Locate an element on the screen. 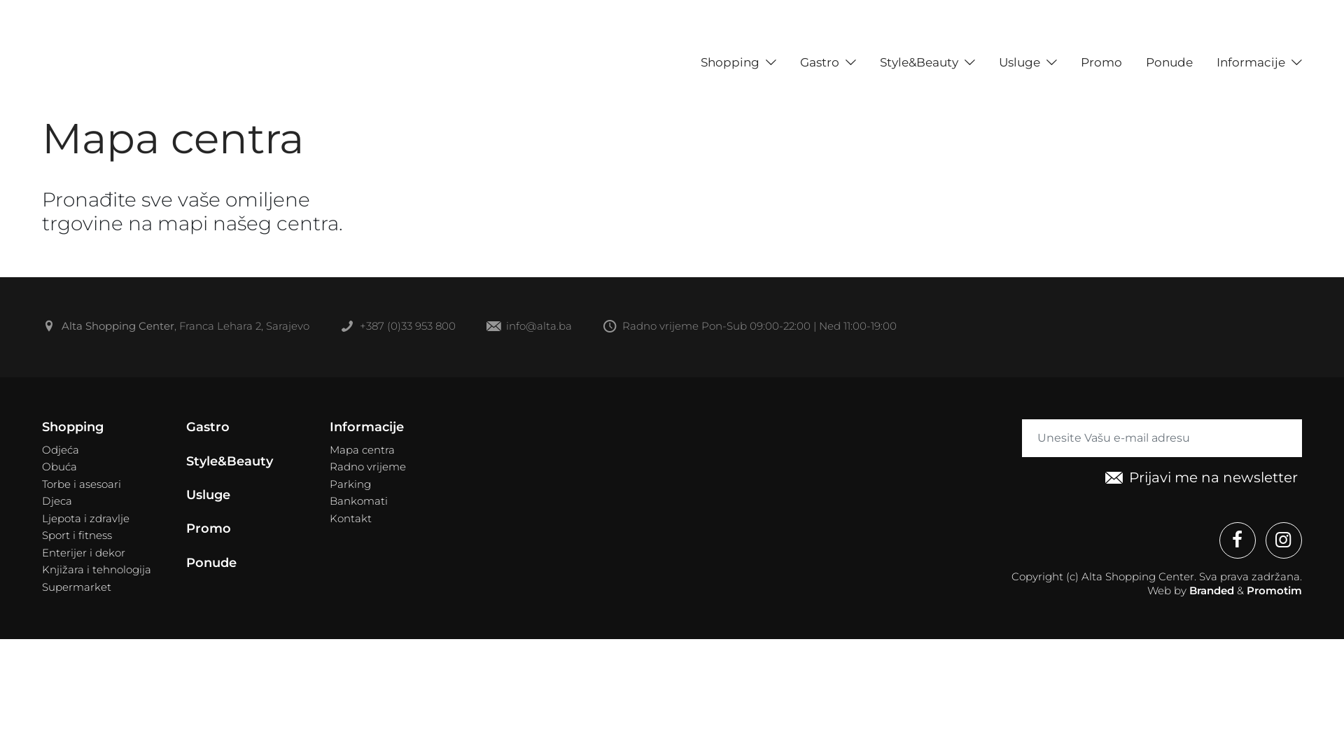 Image resolution: width=1344 pixels, height=756 pixels. Torbe i asesoari is located at coordinates (81, 484).